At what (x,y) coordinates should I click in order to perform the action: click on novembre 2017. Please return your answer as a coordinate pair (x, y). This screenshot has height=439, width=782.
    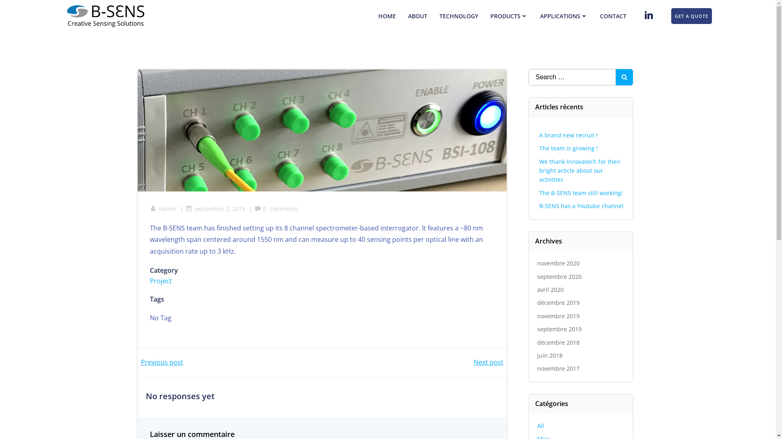
    Looking at the image, I should click on (558, 368).